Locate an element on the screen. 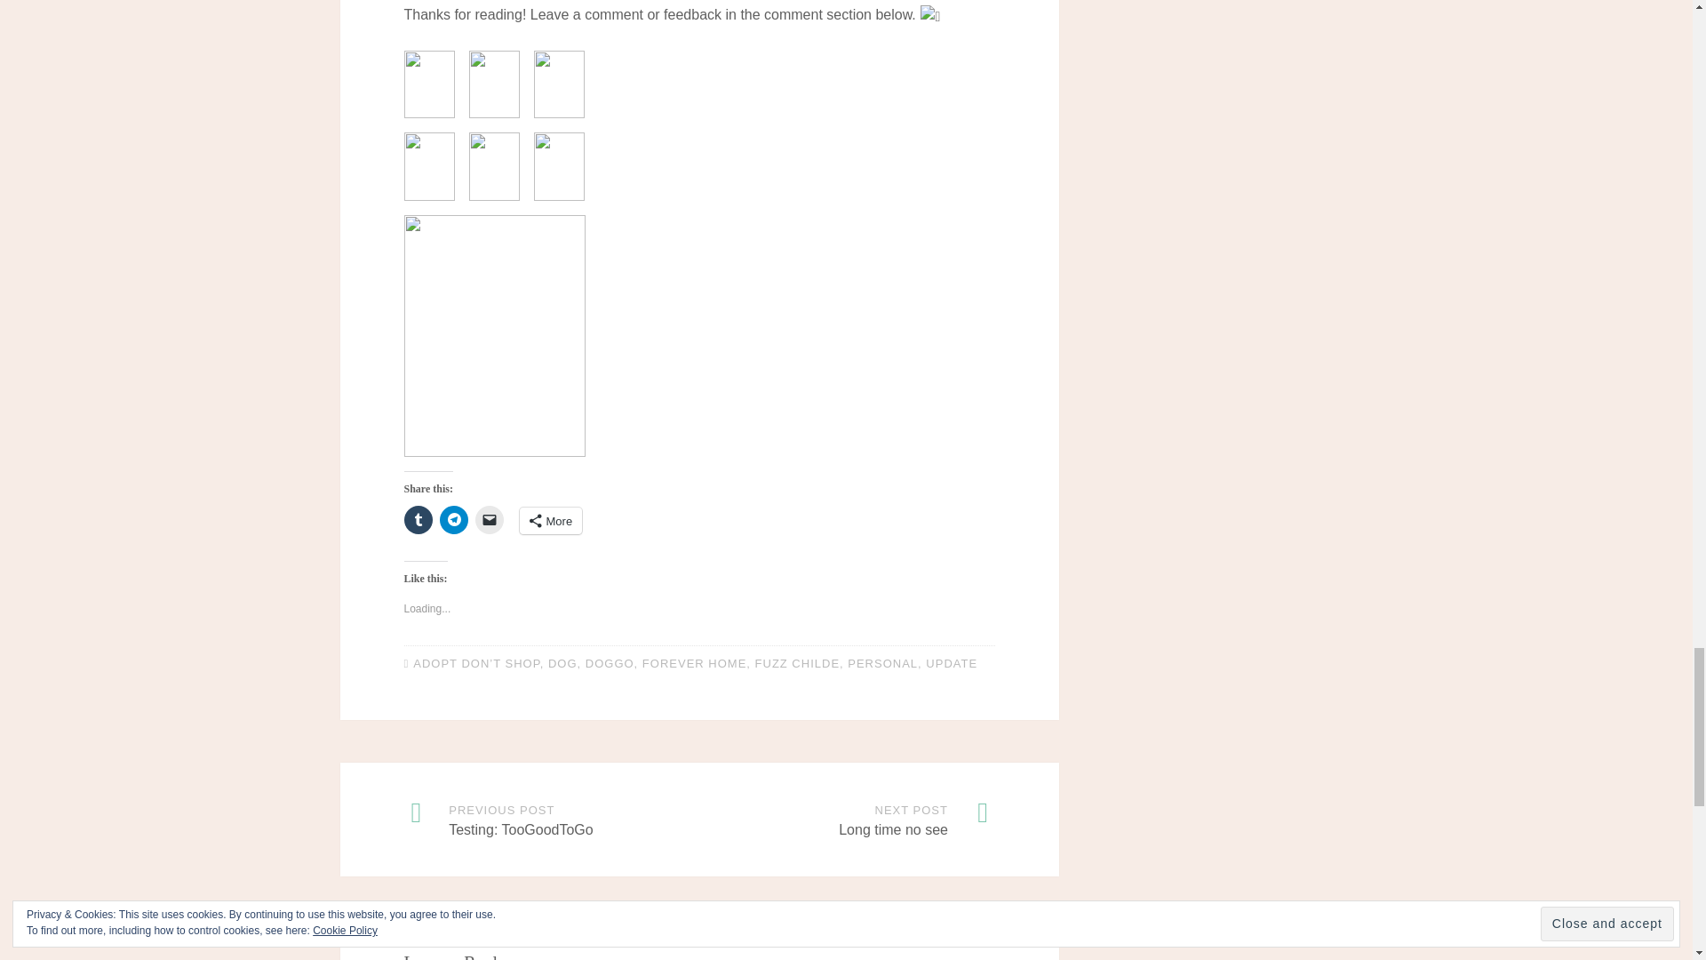 The width and height of the screenshot is (1706, 960). Click to share on Telegram is located at coordinates (453, 519).